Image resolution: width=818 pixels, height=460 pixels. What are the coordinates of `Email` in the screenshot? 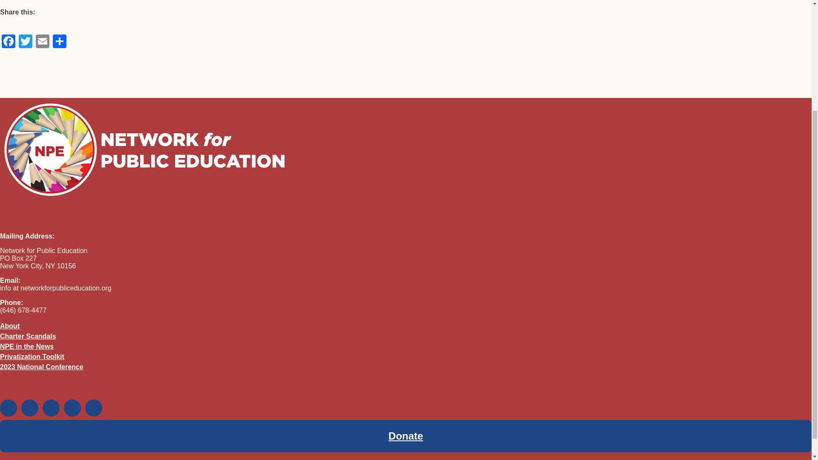 It's located at (43, 42).